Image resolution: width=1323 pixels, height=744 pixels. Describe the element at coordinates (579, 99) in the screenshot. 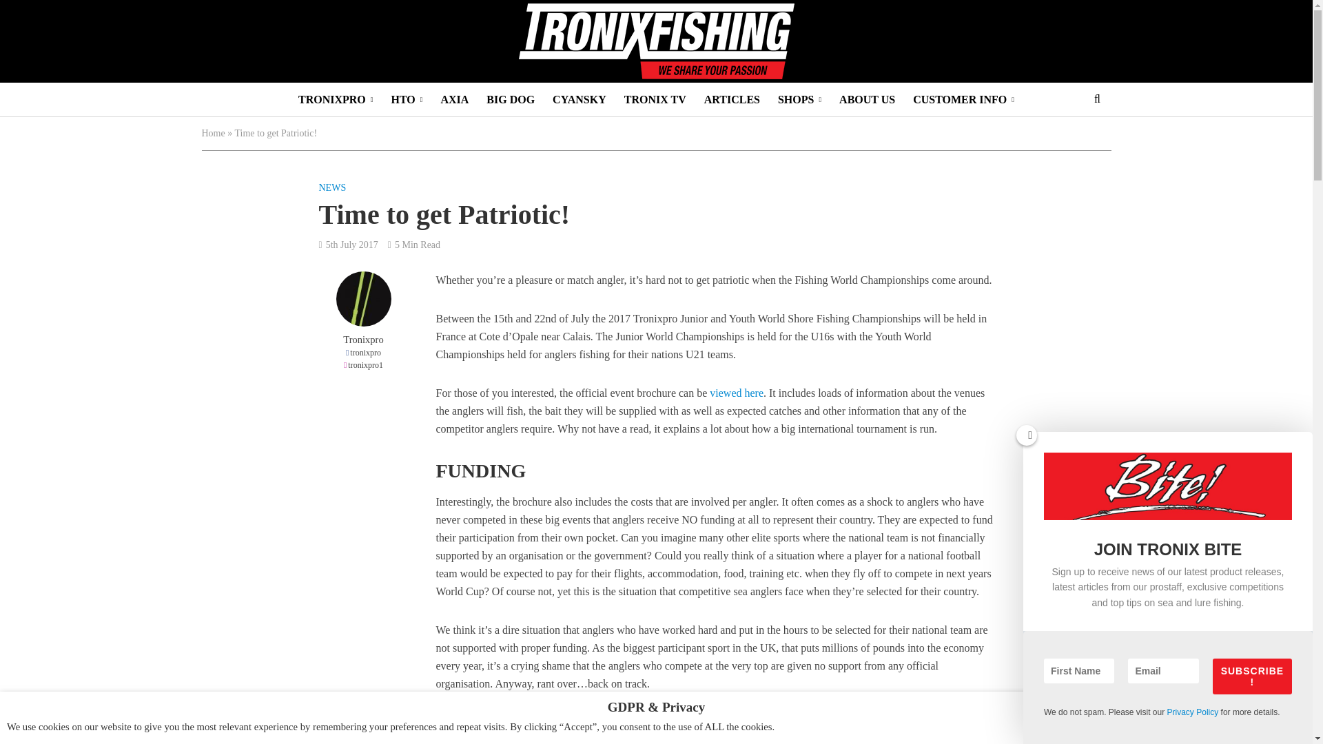

I see `CYANSKY` at that location.